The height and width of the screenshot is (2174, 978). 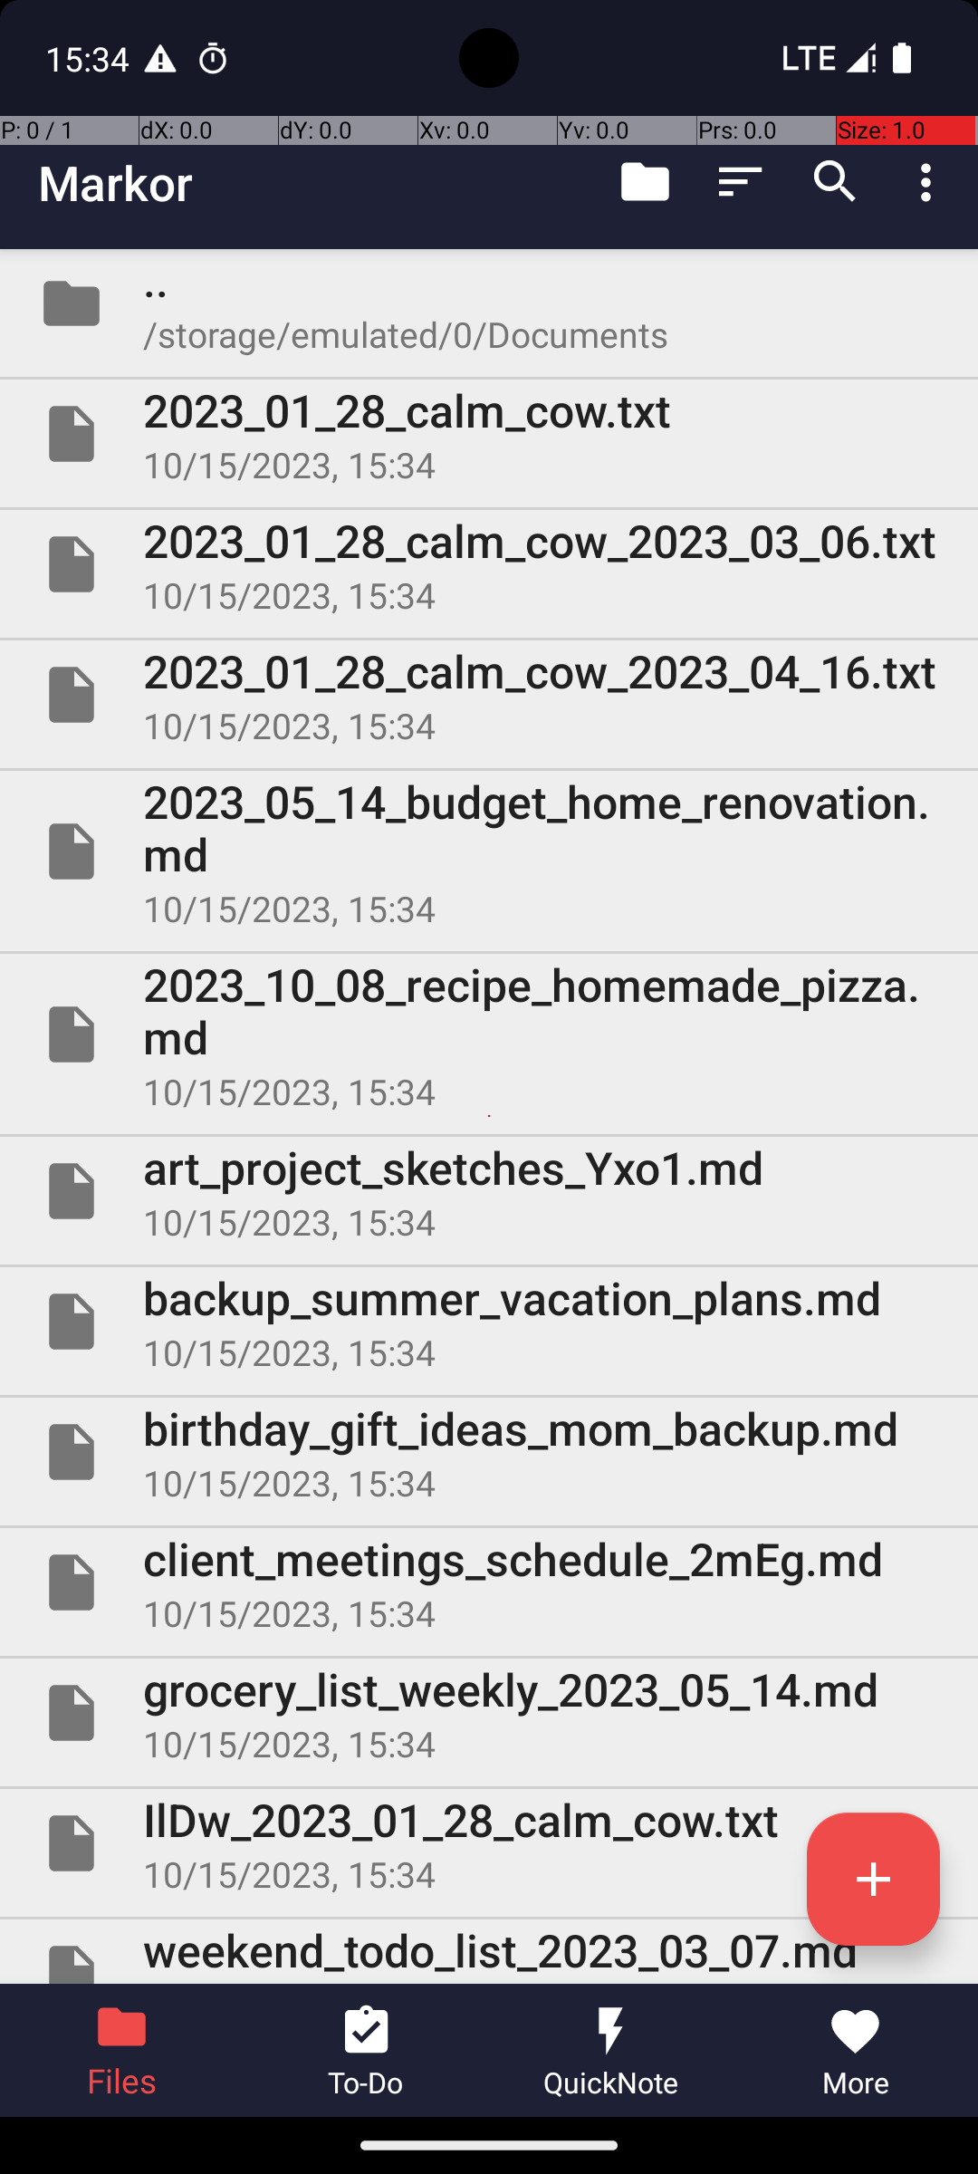 I want to click on File client_meetings_schedule_2mEg.md , so click(x=489, y=1582).